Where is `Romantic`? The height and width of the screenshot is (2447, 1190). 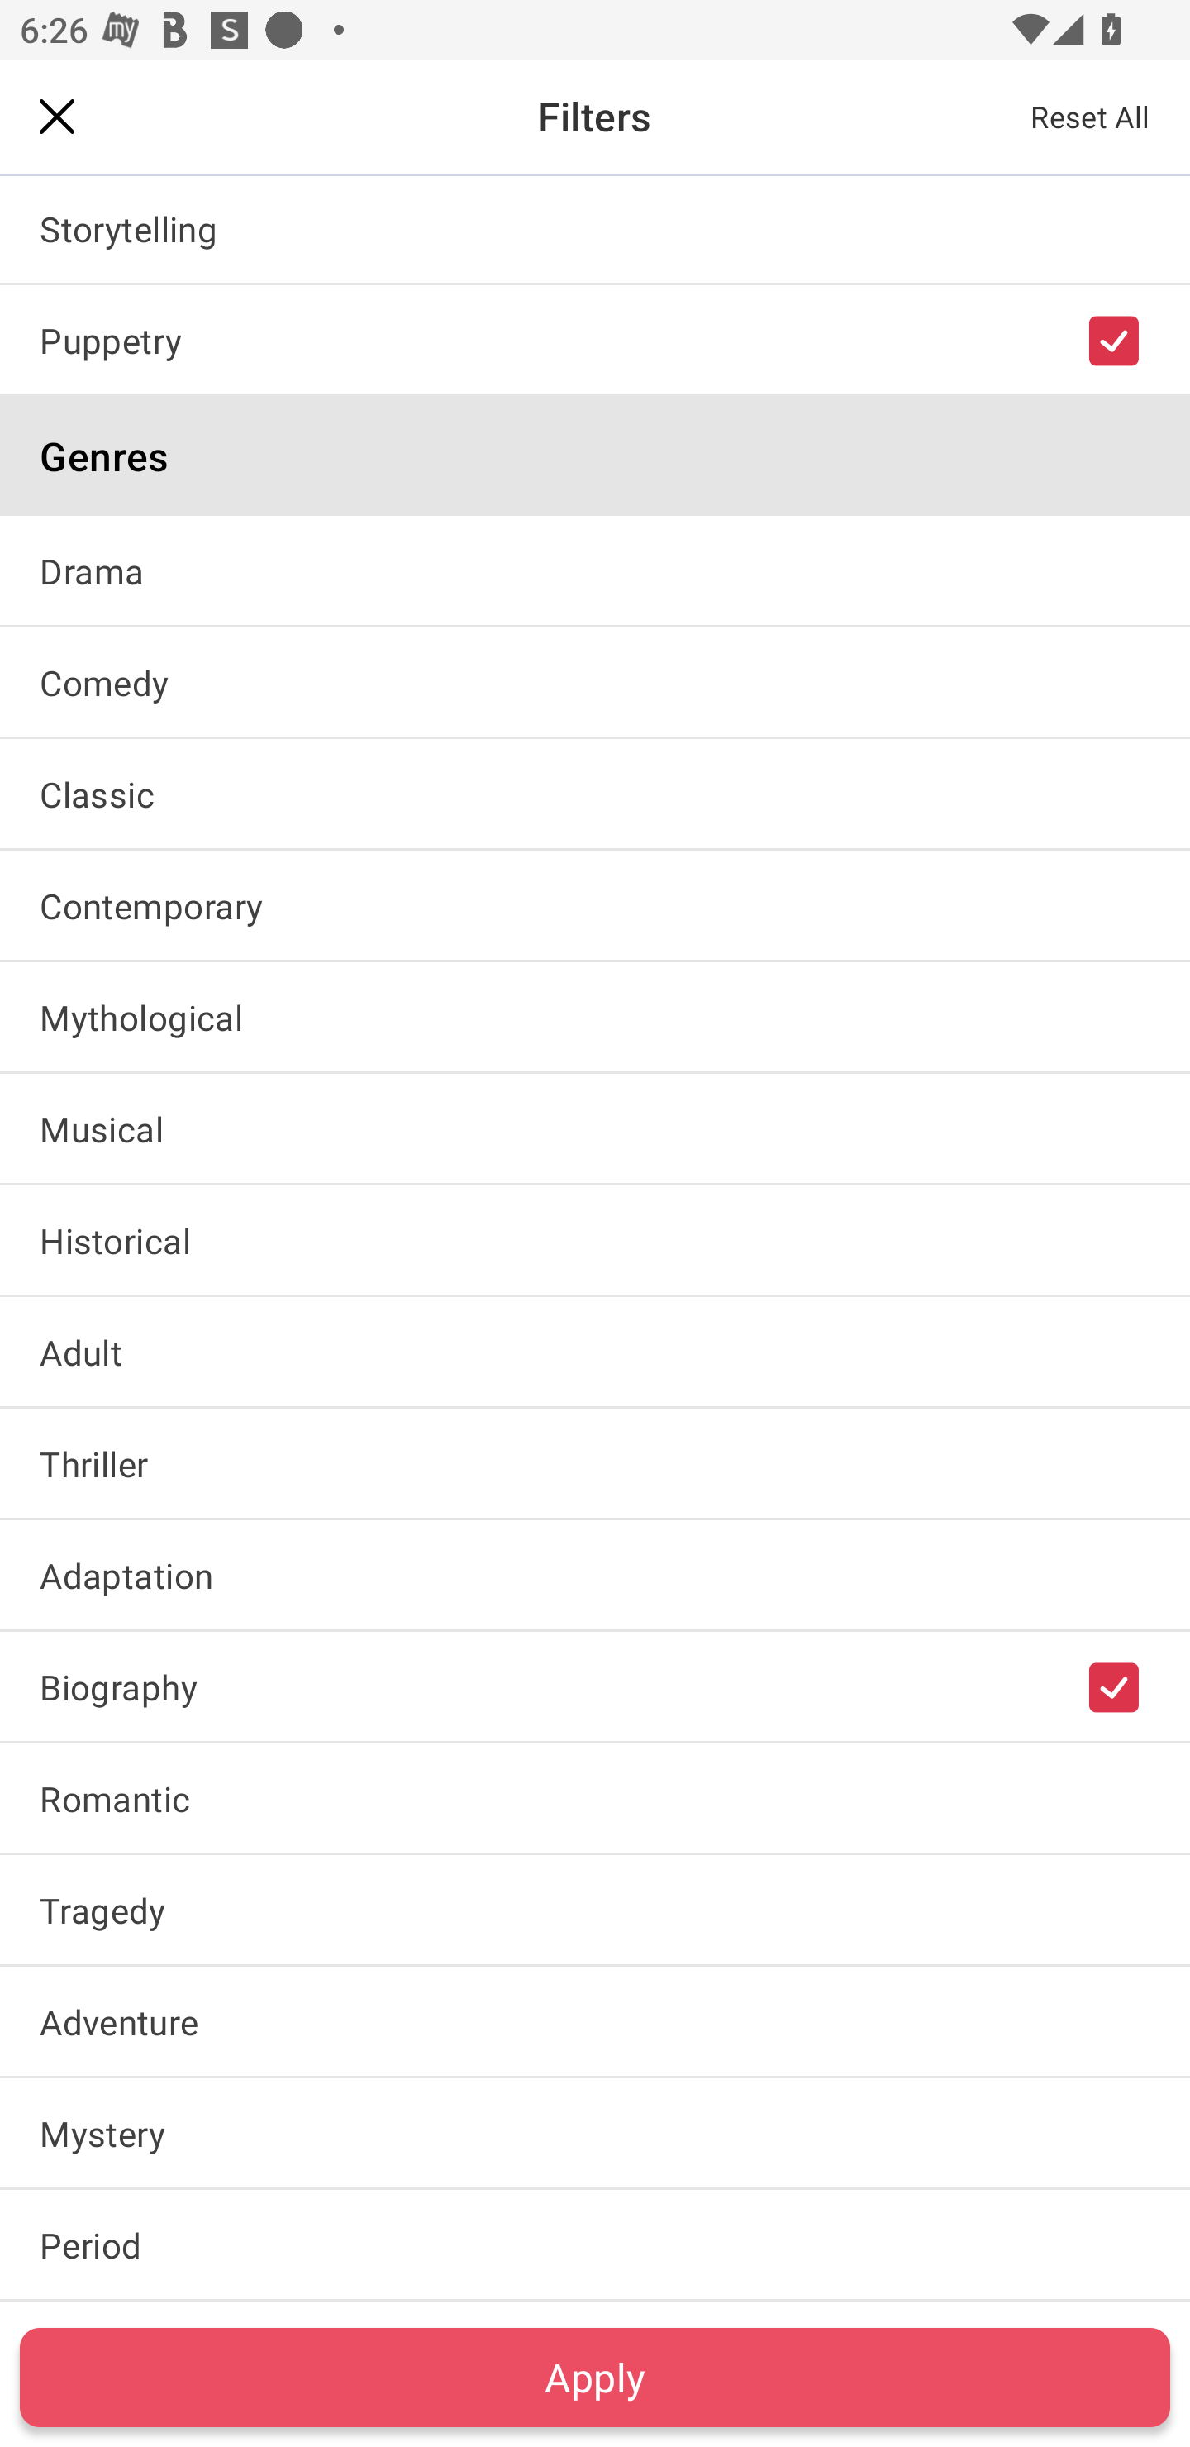 Romantic is located at coordinates (595, 1797).